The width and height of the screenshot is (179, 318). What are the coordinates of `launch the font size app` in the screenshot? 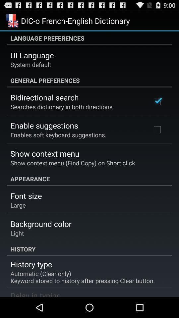 It's located at (26, 196).